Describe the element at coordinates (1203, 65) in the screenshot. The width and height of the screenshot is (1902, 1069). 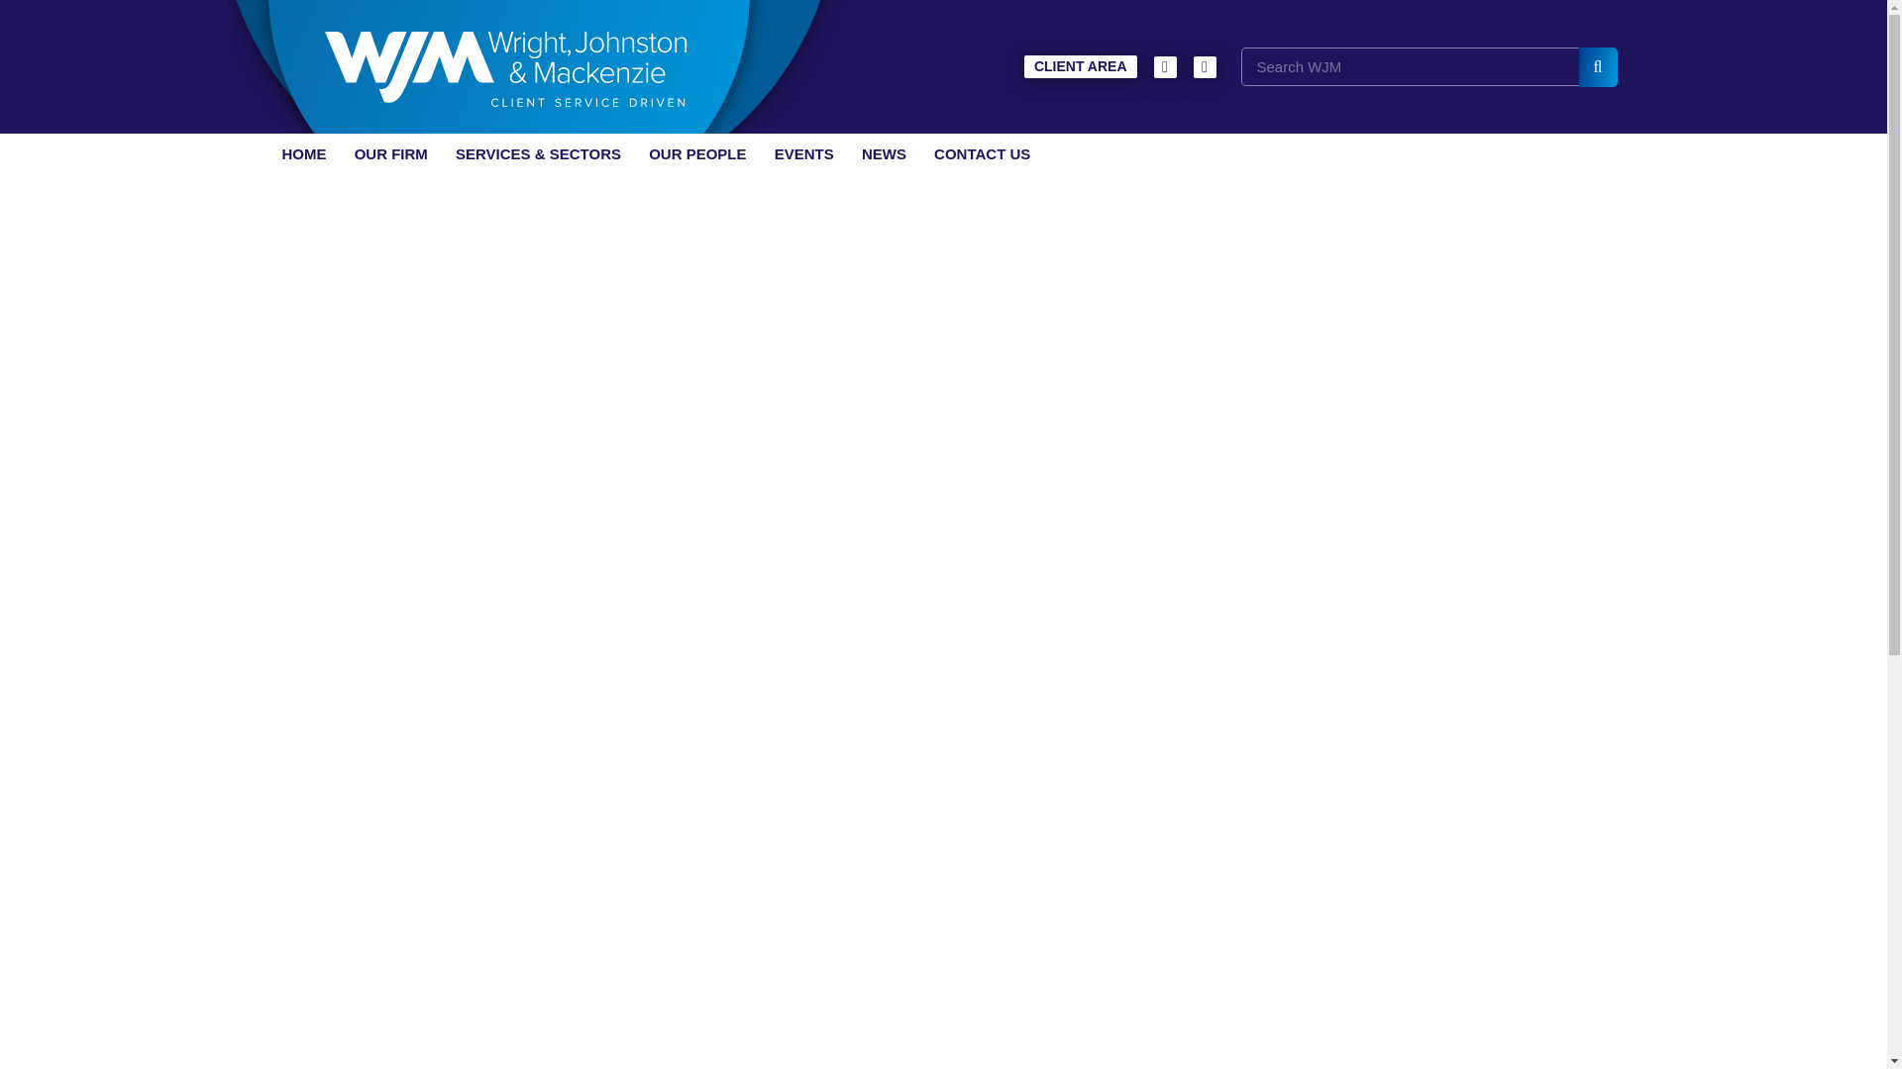
I see `WJM LinkedIn` at that location.